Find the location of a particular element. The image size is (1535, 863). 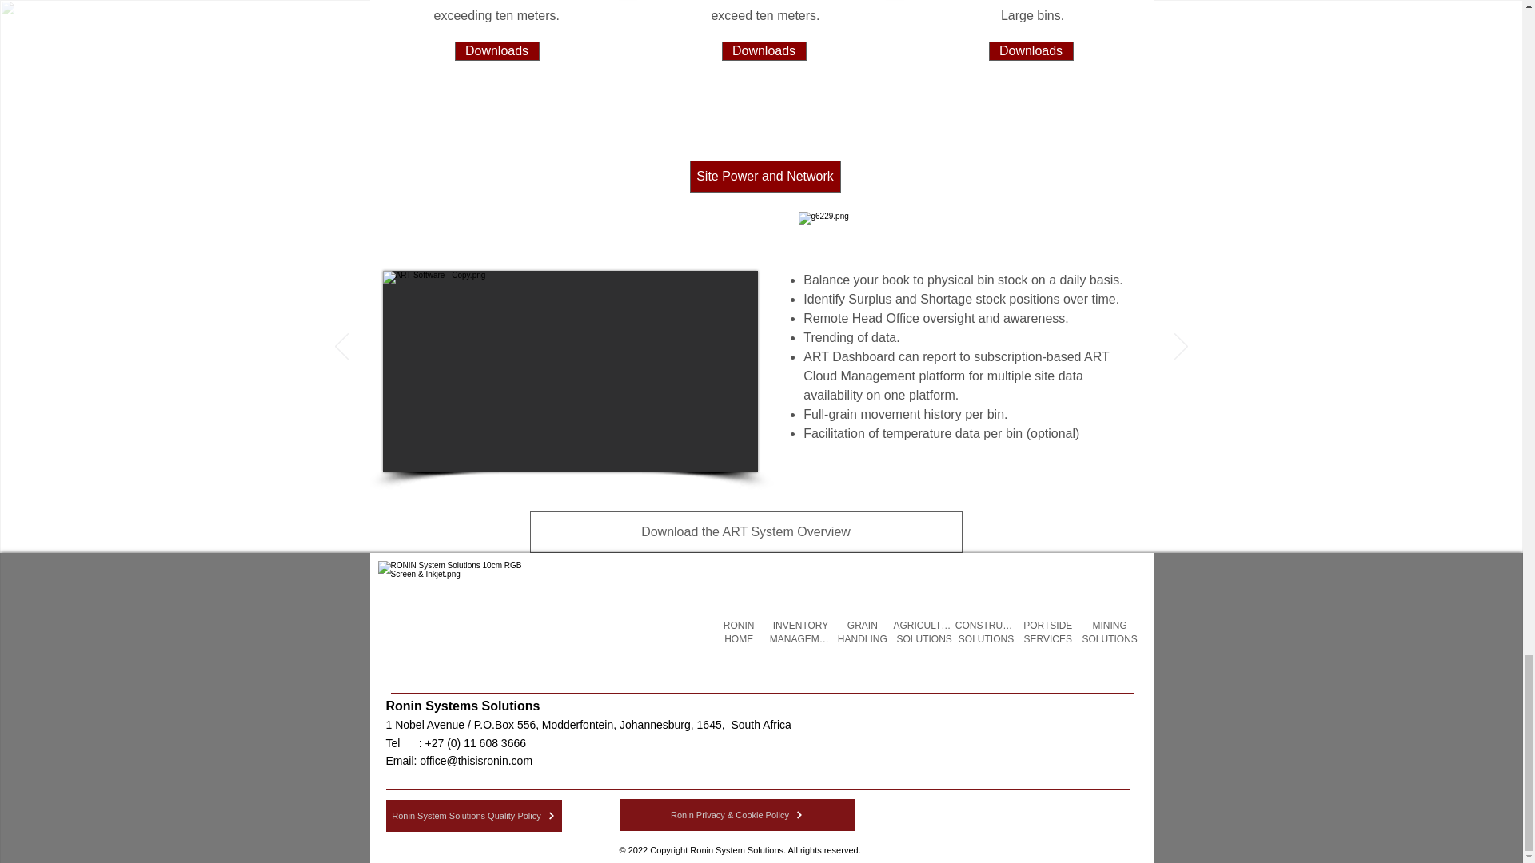

Downloads is located at coordinates (496, 50).